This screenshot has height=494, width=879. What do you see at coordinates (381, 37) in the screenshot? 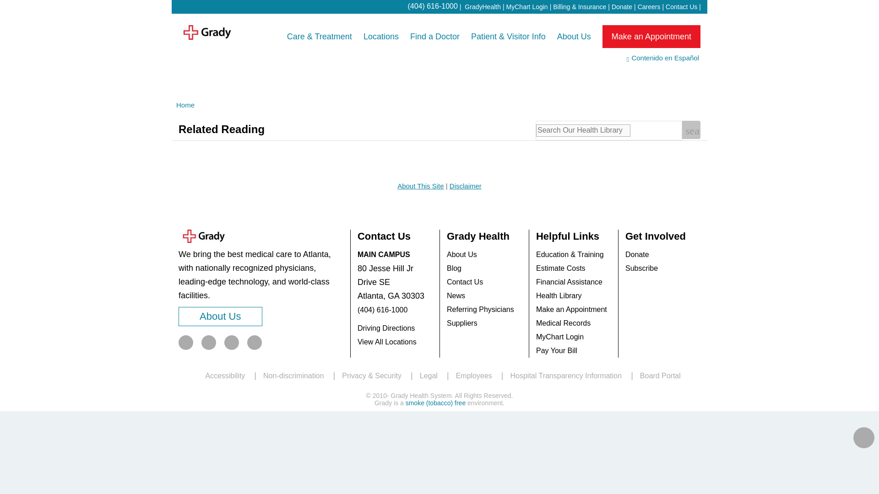
I see `Locations` at bounding box center [381, 37].